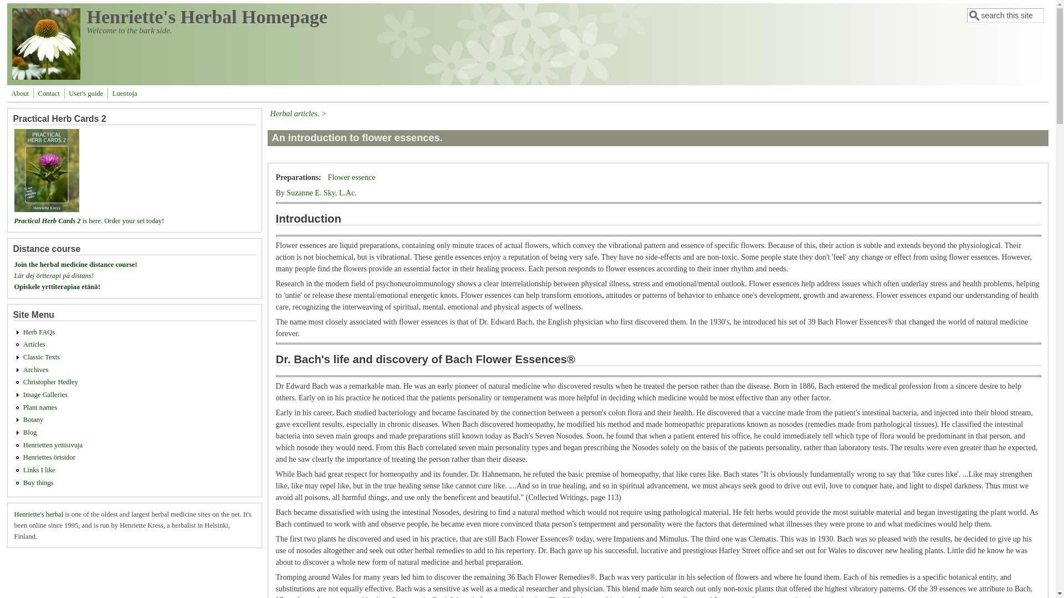  What do you see at coordinates (34, 344) in the screenshot?
I see `Herbal articles.` at bounding box center [34, 344].